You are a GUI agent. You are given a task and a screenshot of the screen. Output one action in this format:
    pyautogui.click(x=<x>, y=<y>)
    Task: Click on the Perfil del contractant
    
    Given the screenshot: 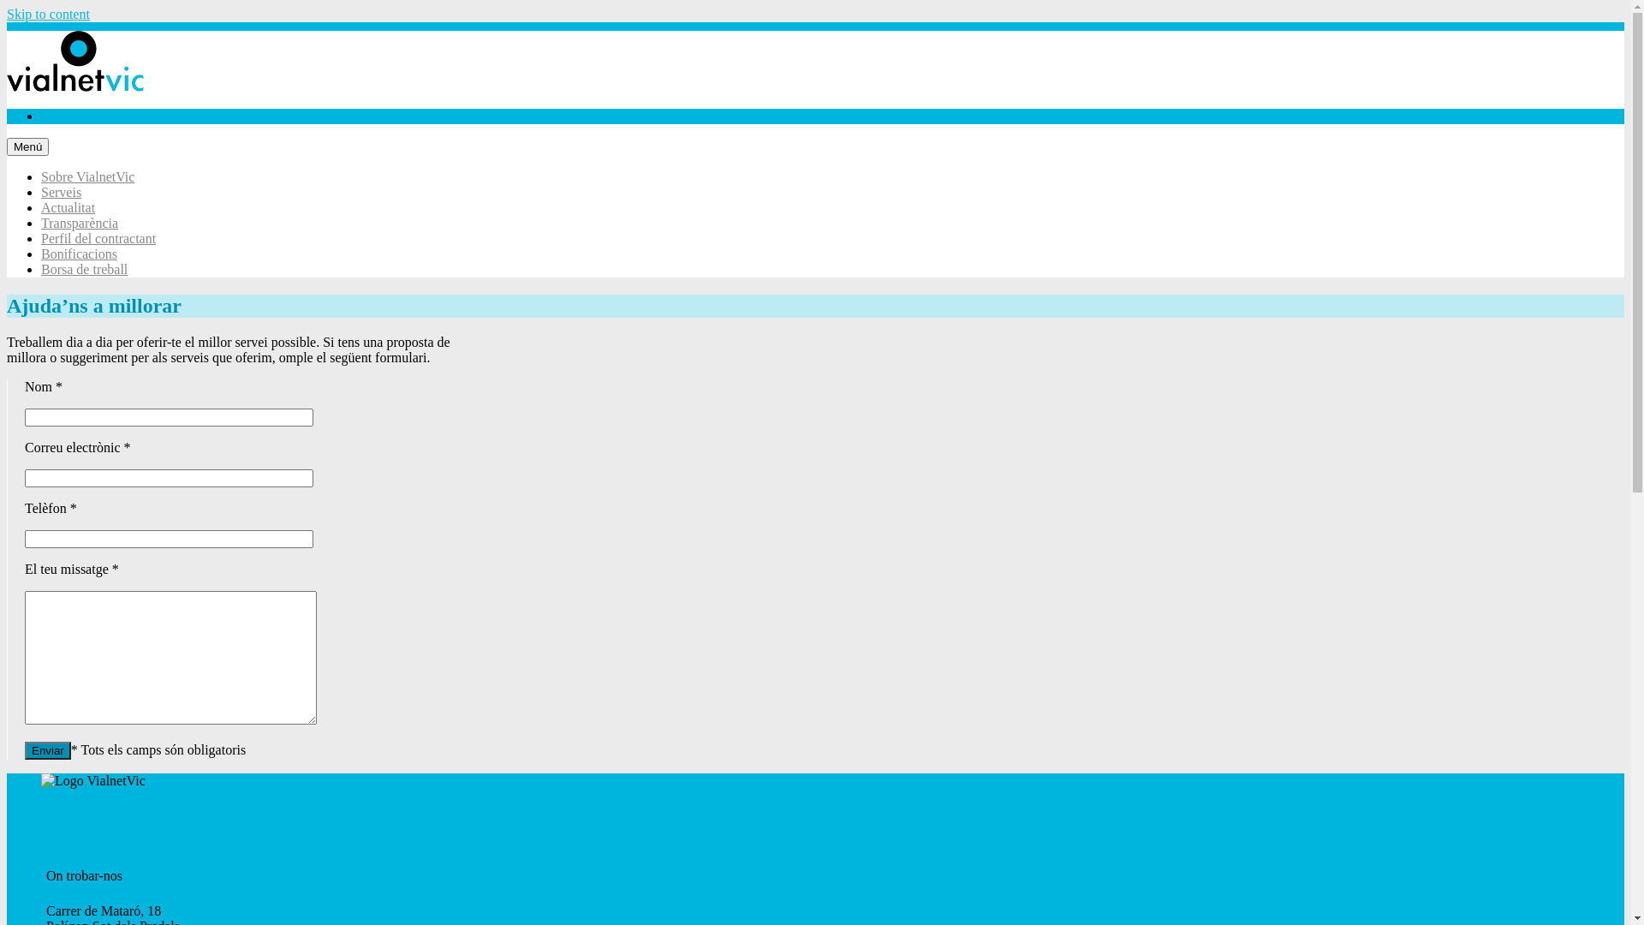 What is the action you would take?
    pyautogui.click(x=98, y=238)
    